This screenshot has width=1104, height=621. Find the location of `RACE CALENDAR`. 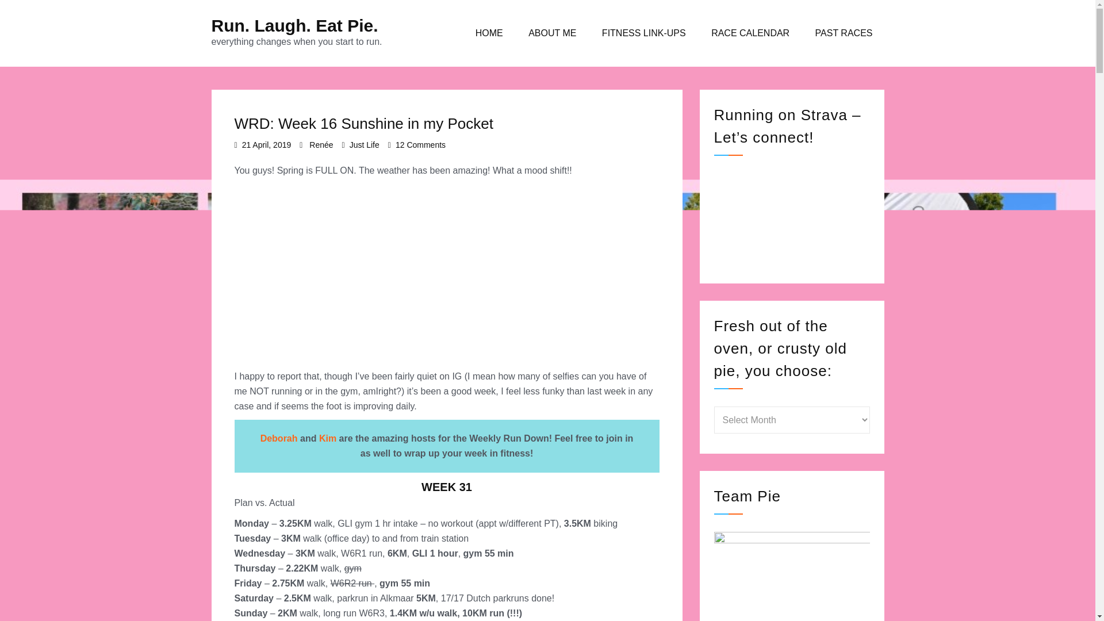

RACE CALENDAR is located at coordinates (750, 33).